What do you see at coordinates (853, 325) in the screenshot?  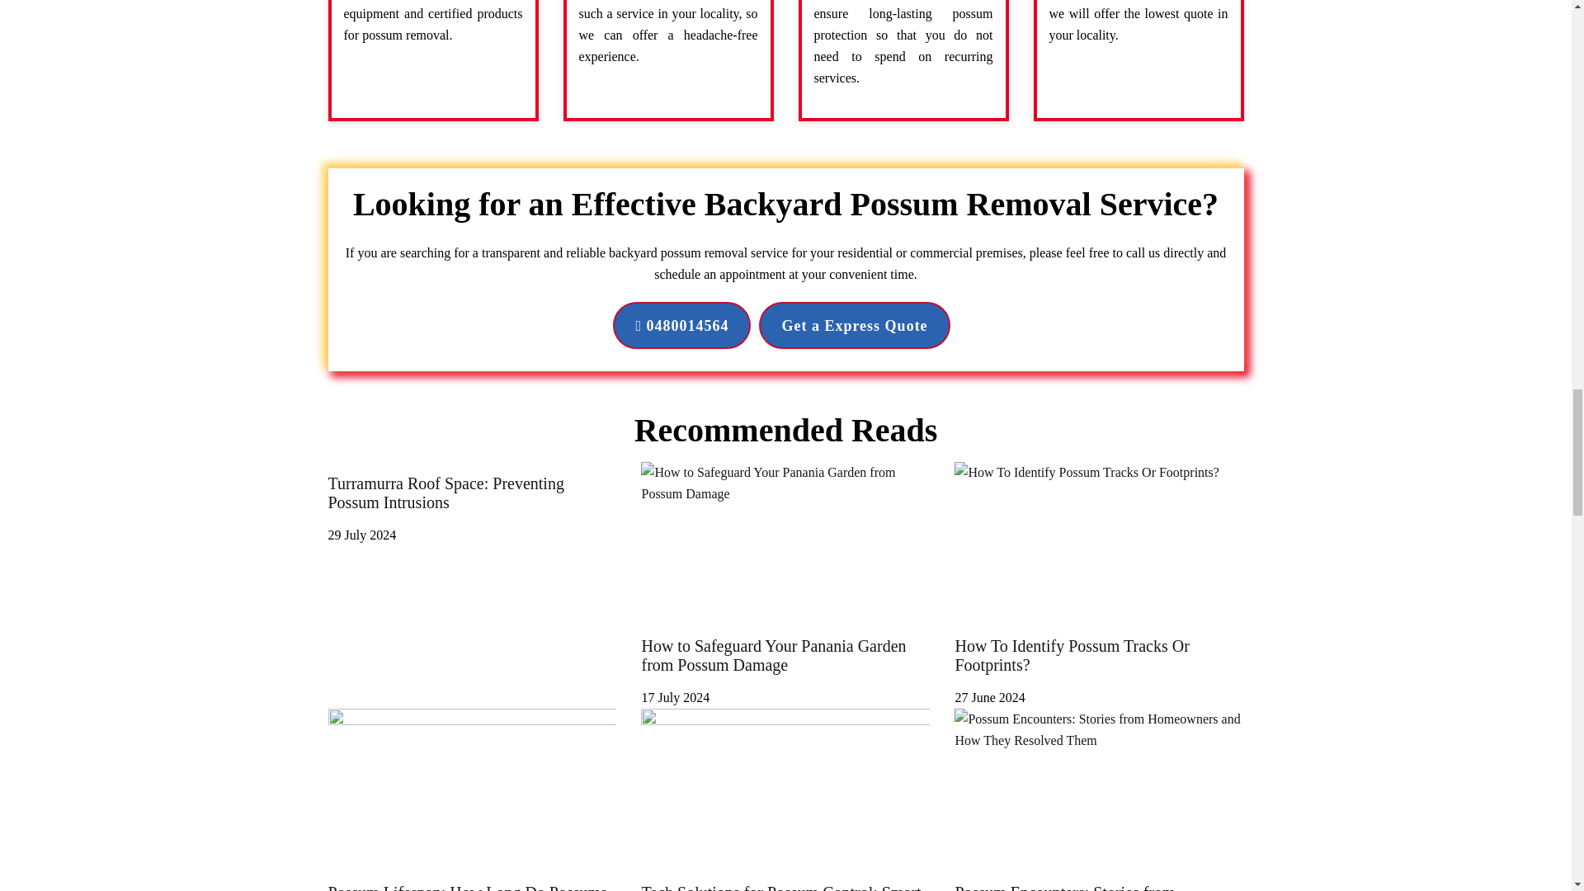 I see `Get a Express Quote` at bounding box center [853, 325].